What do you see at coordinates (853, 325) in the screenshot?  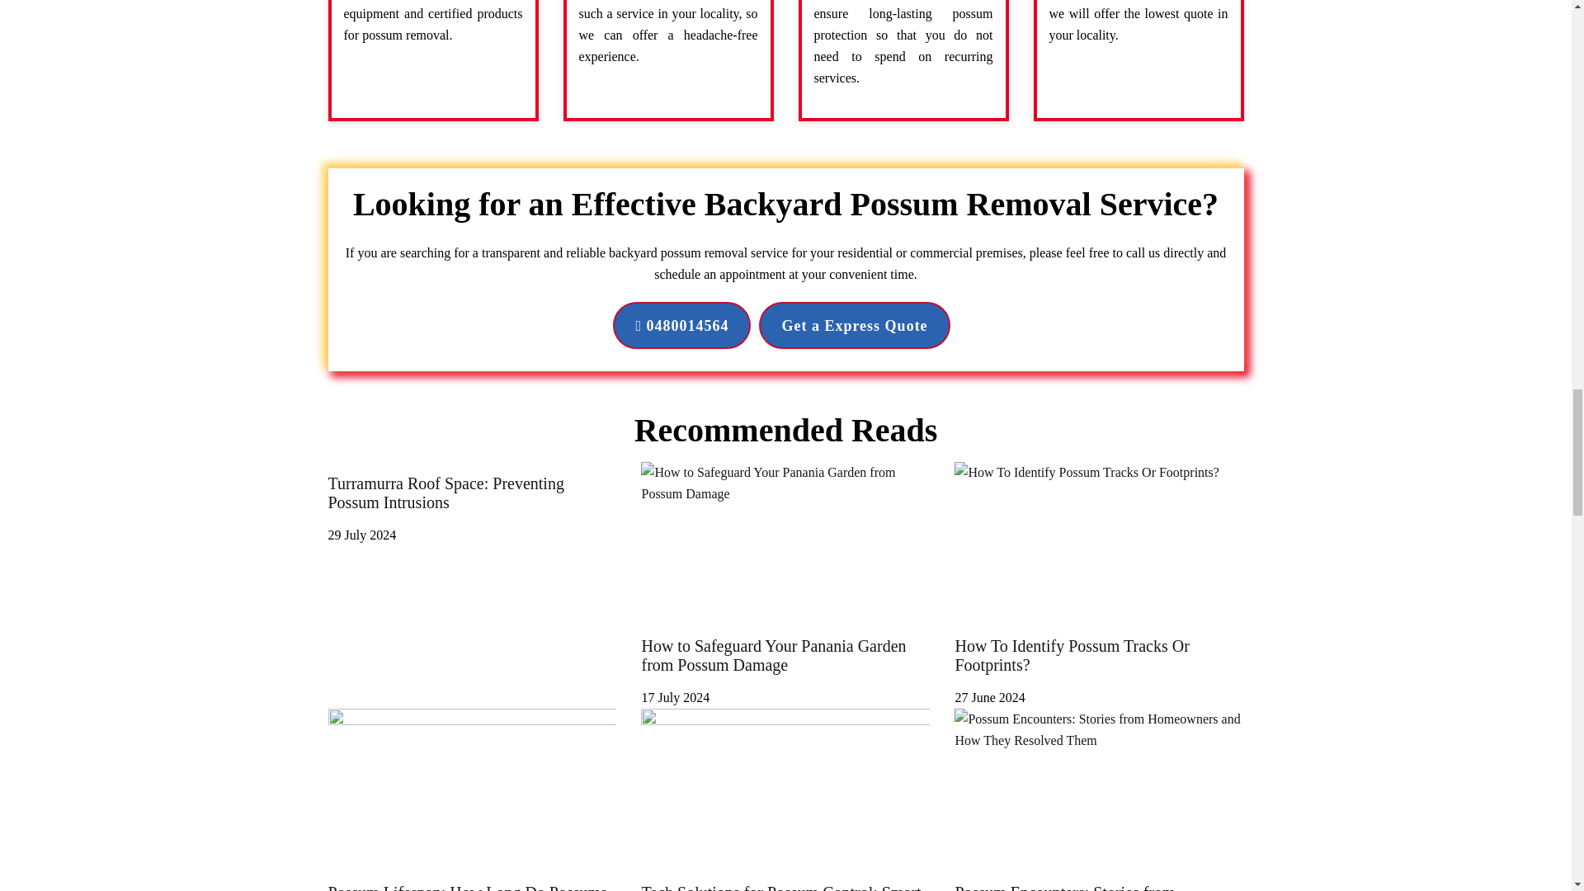 I see `Get a Express Quote` at bounding box center [853, 325].